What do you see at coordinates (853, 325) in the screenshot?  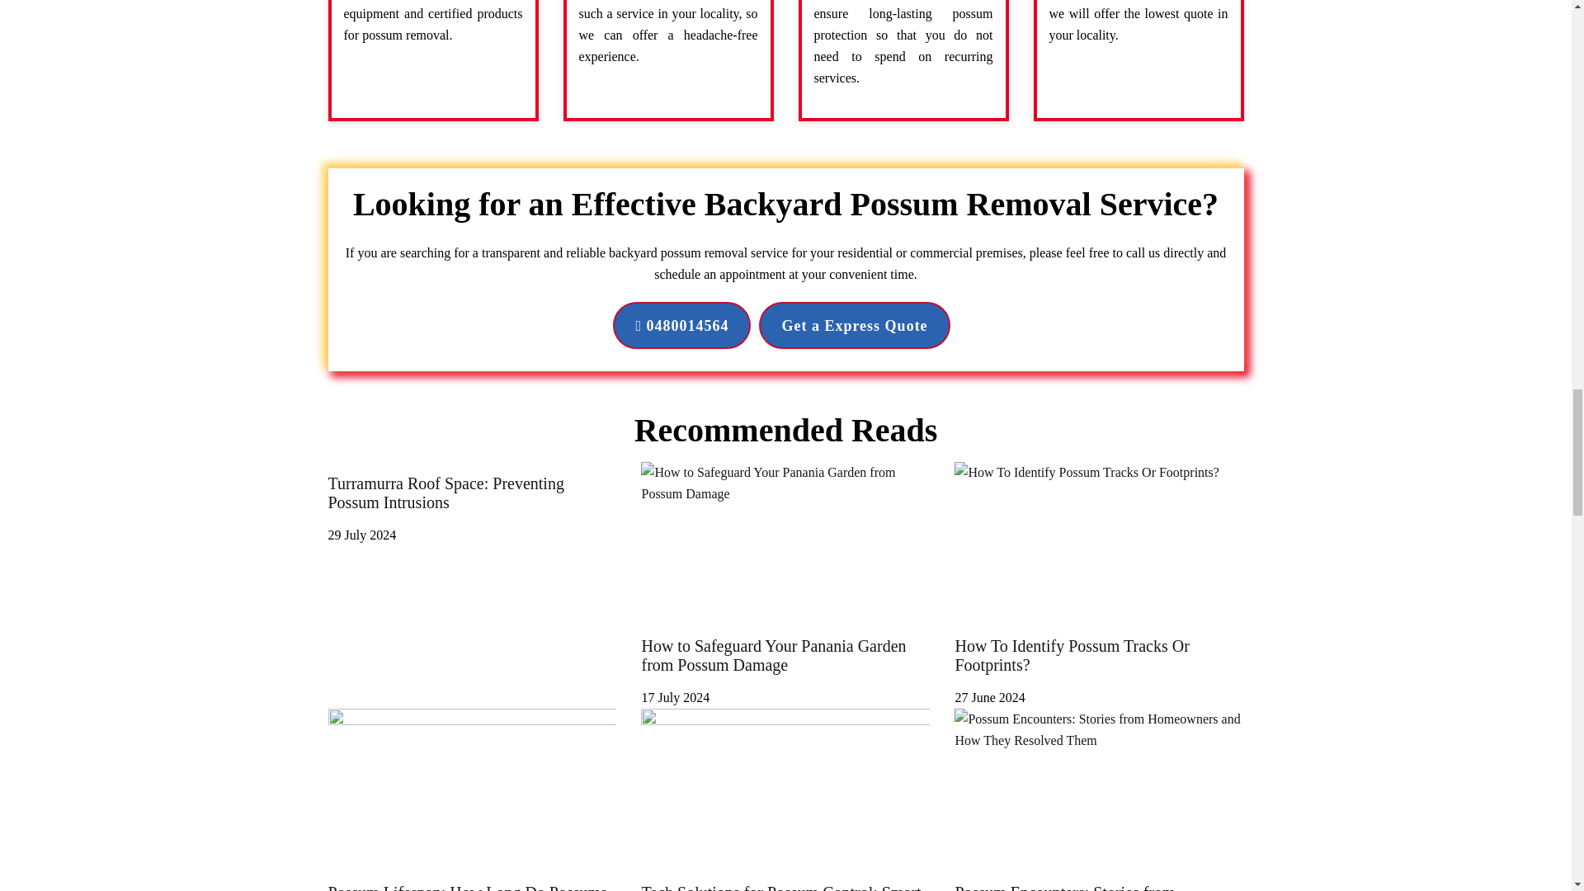 I see `Get a Express Quote` at bounding box center [853, 325].